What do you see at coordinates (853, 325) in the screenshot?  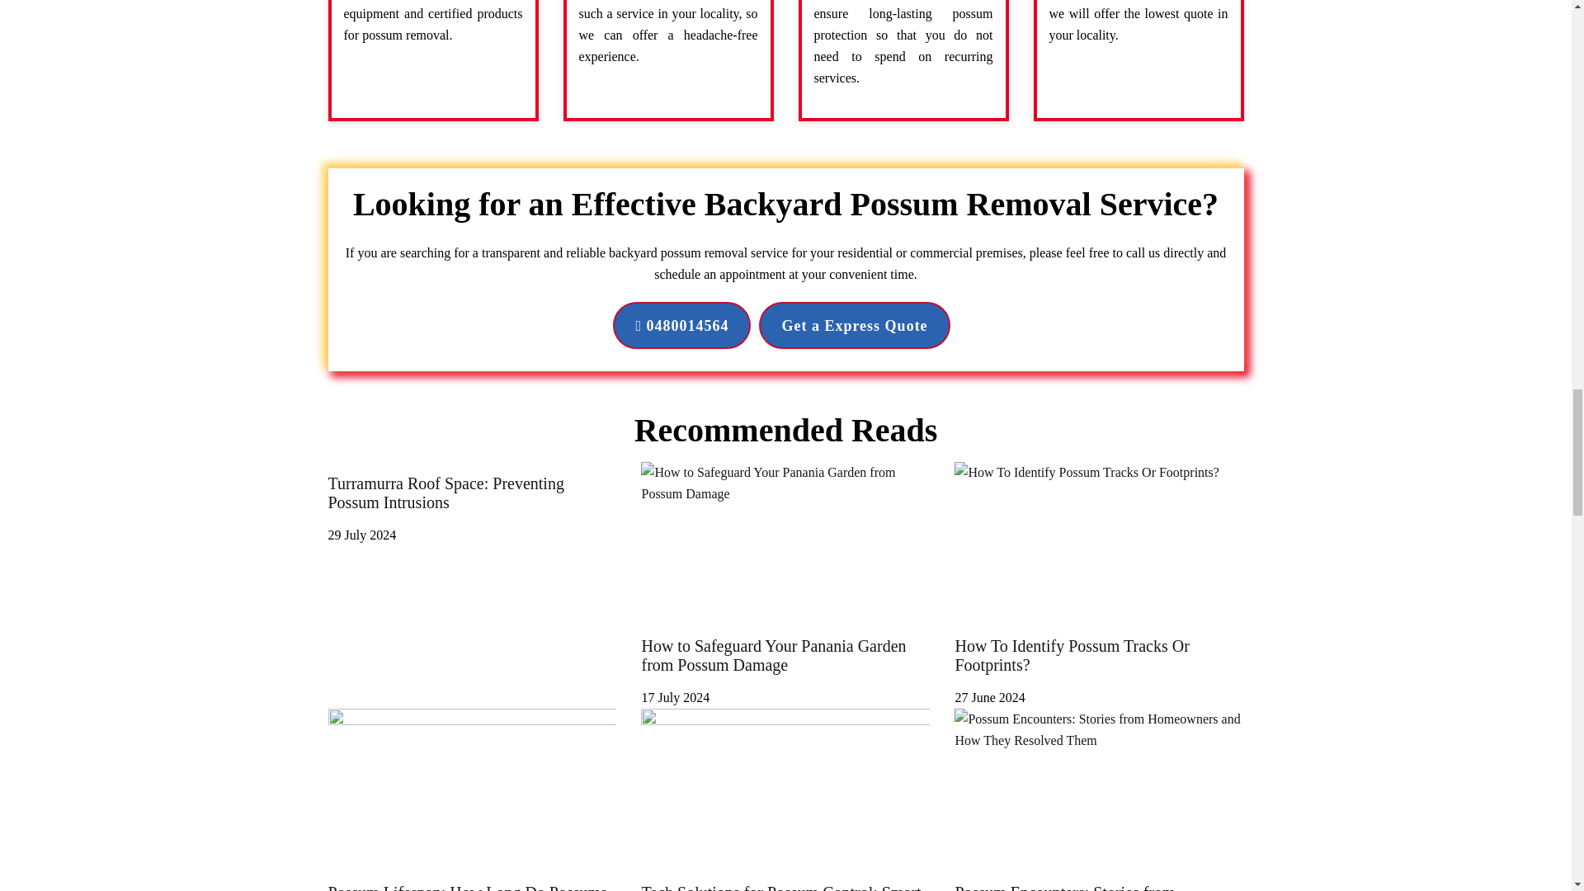 I see `Get a Express Quote` at bounding box center [853, 325].